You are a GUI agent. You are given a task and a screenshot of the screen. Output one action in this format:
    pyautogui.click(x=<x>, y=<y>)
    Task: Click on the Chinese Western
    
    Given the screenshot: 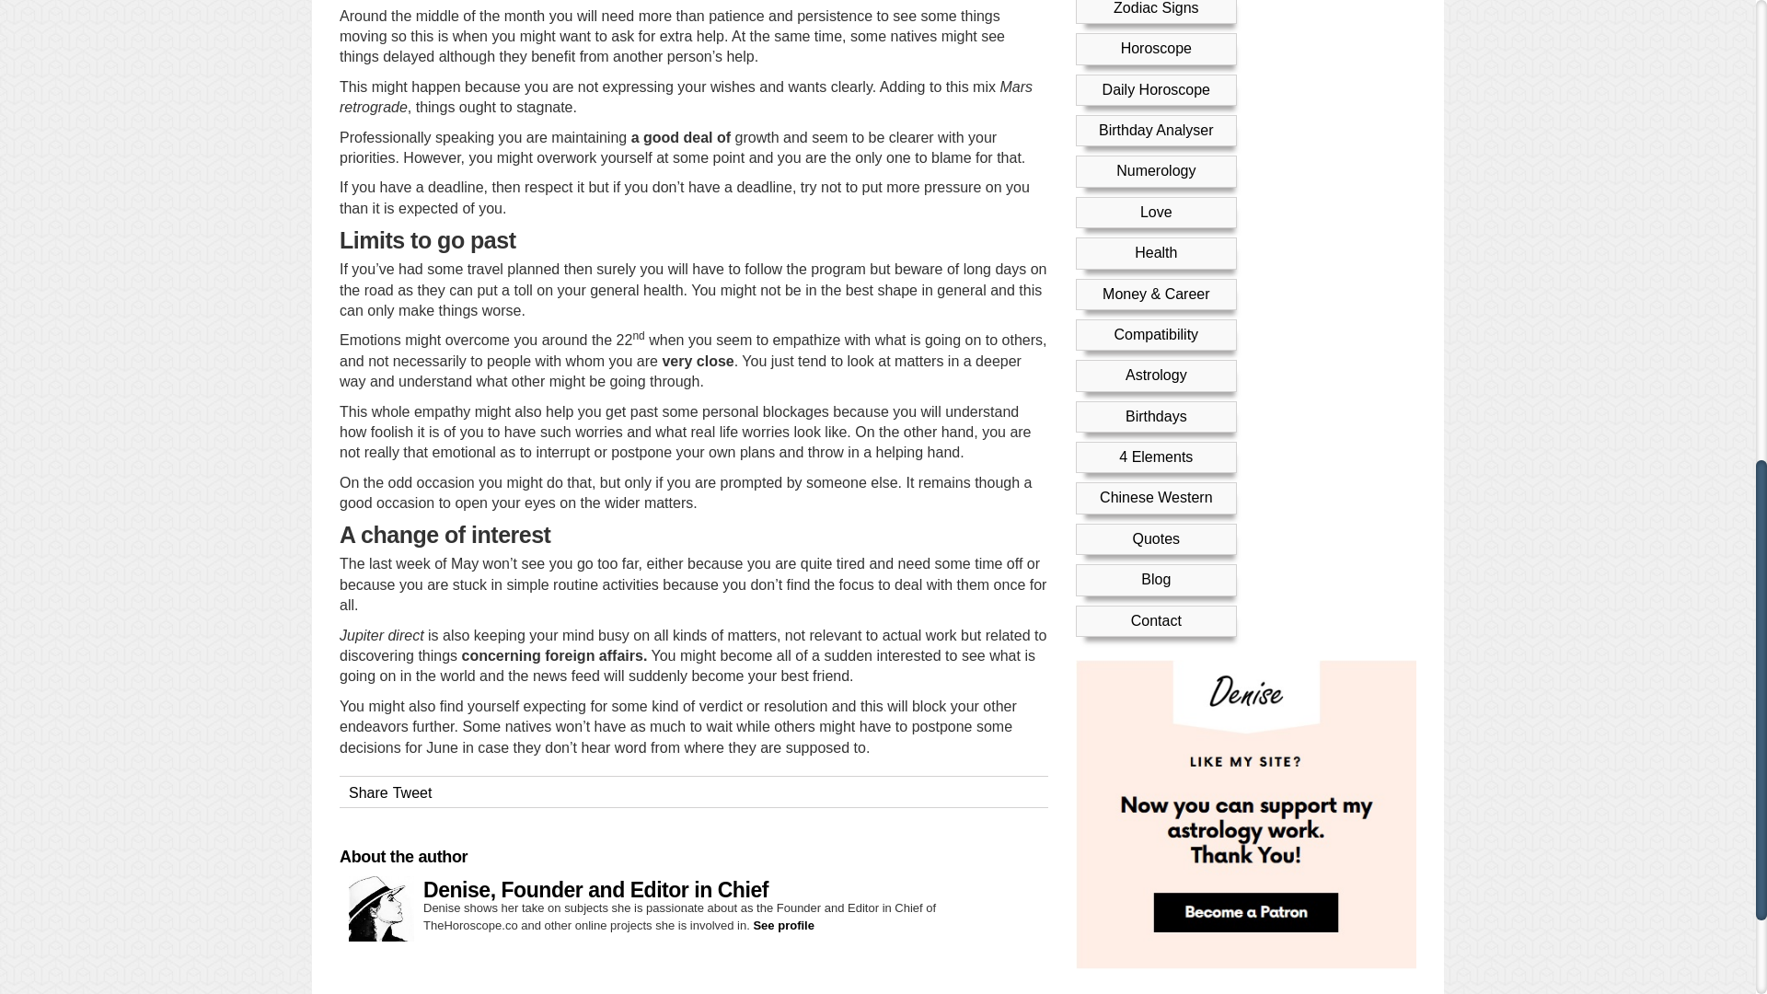 What is the action you would take?
    pyautogui.click(x=1156, y=212)
    